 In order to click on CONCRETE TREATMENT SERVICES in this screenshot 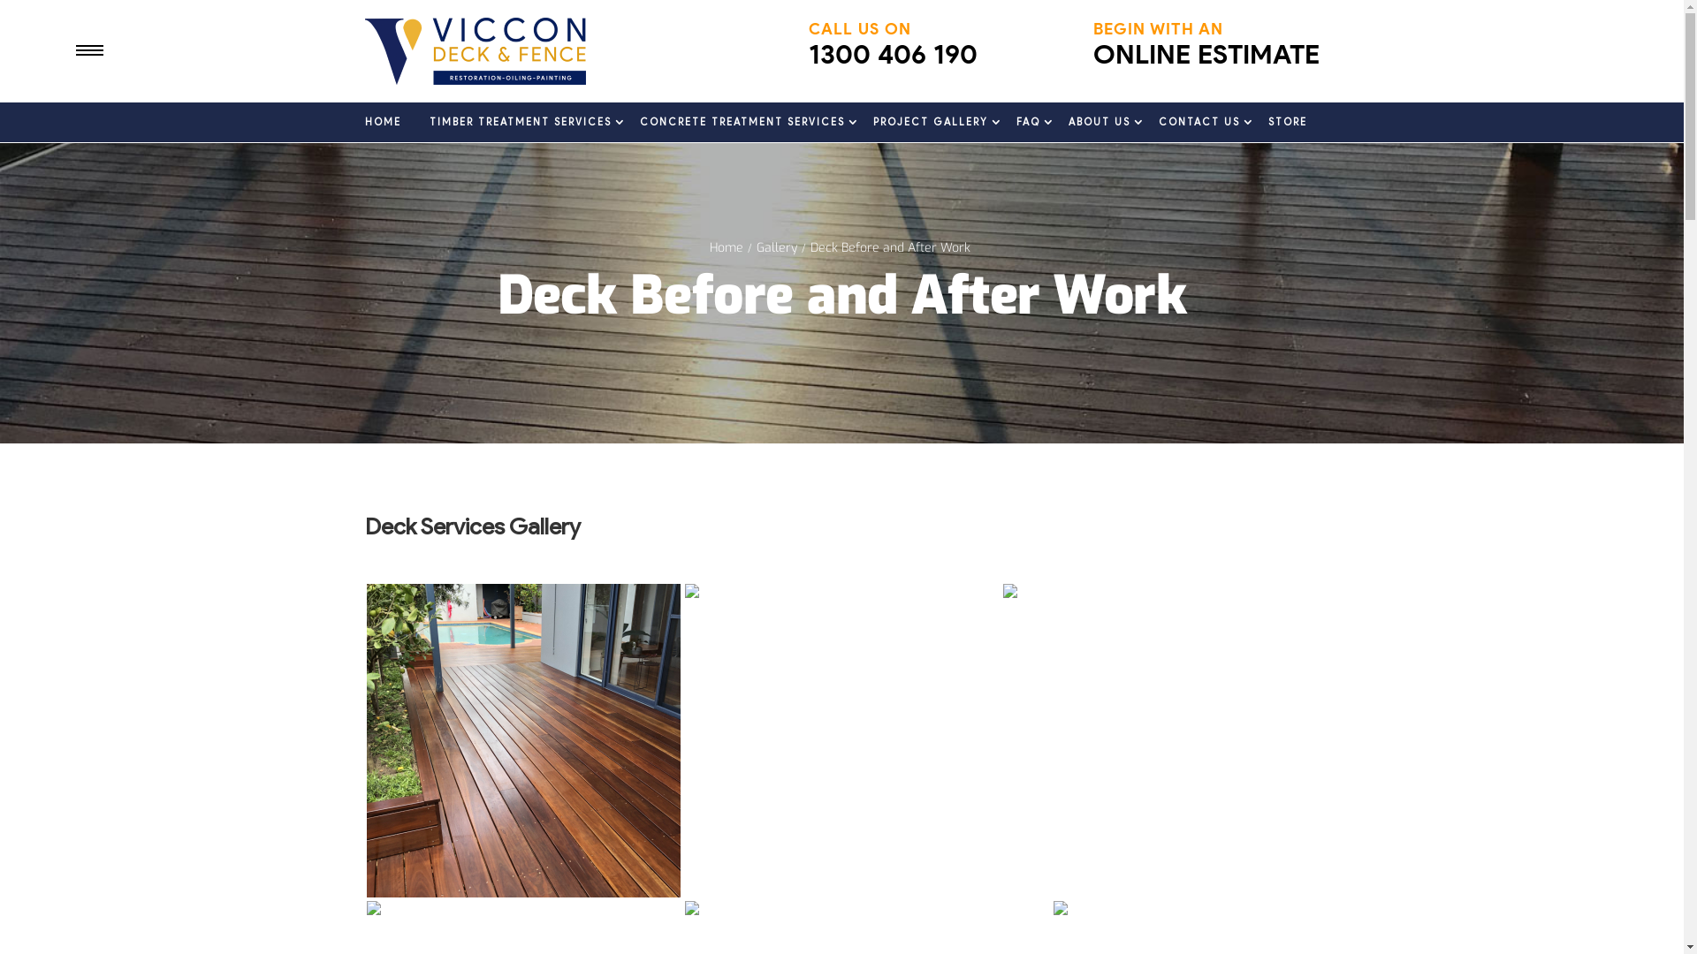, I will do `click(742, 122)`.